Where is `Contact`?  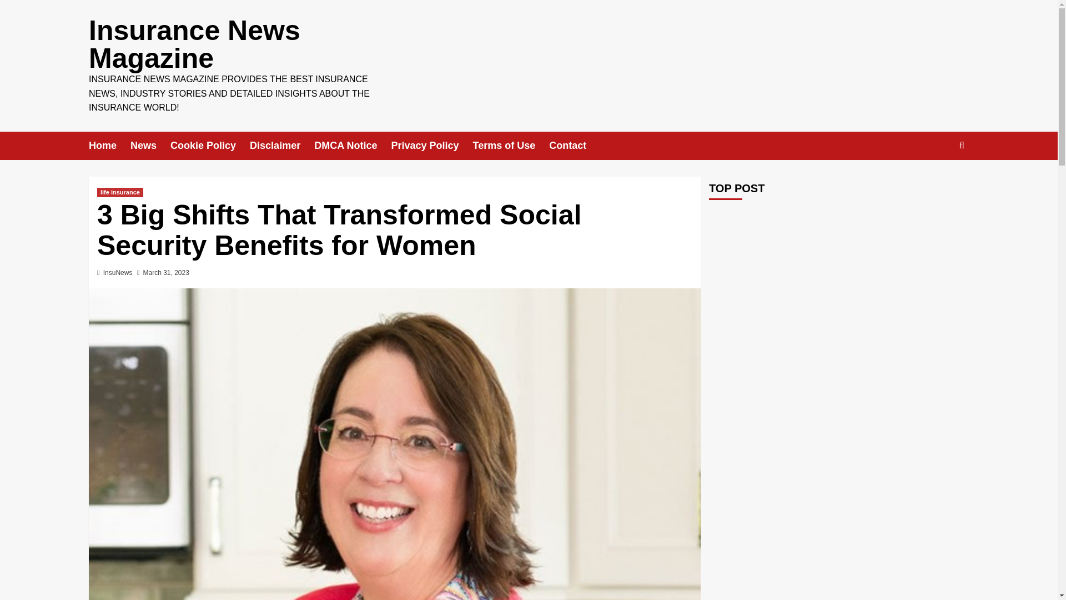 Contact is located at coordinates (574, 146).